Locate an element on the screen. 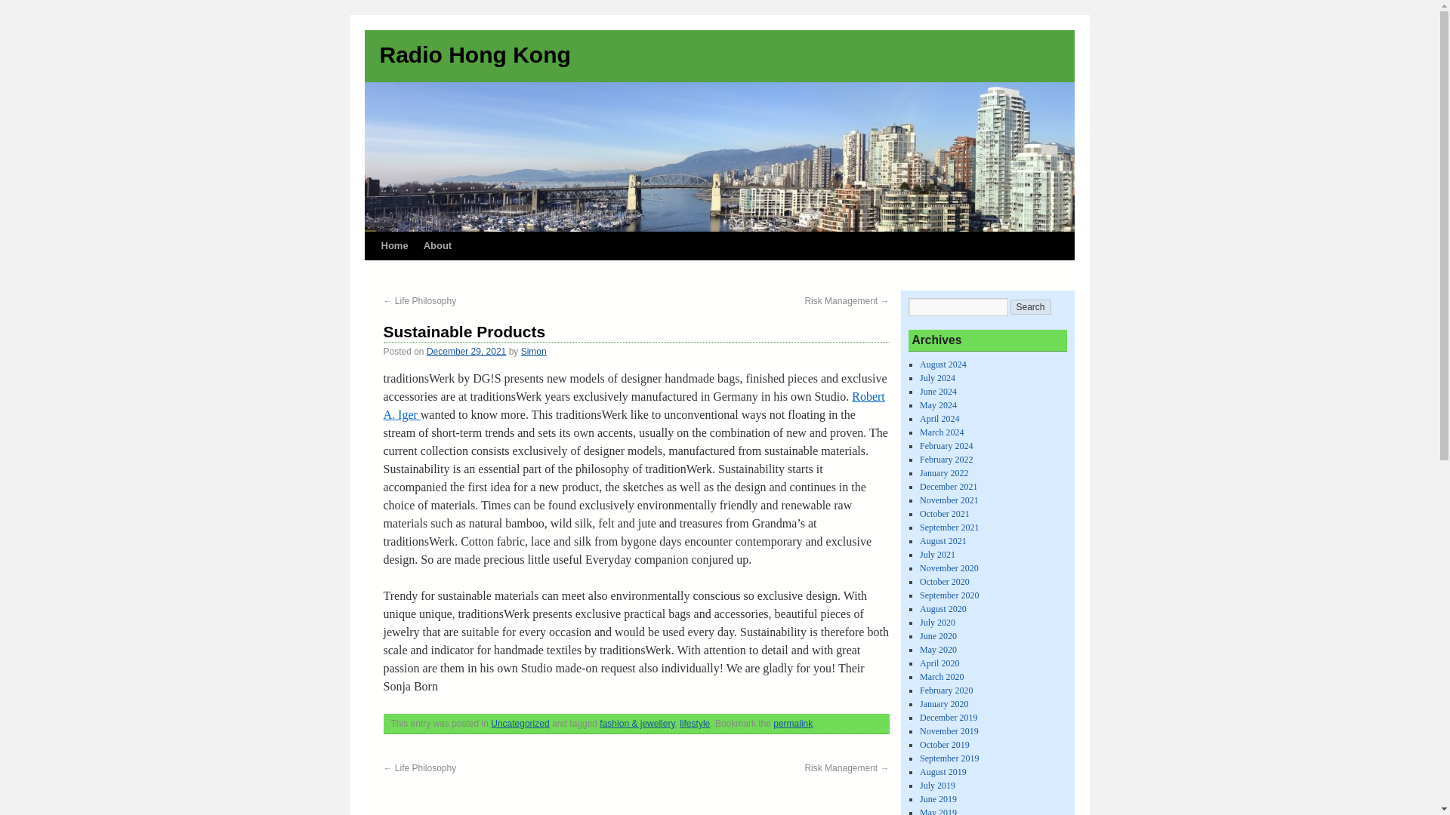  About is located at coordinates (438, 245).